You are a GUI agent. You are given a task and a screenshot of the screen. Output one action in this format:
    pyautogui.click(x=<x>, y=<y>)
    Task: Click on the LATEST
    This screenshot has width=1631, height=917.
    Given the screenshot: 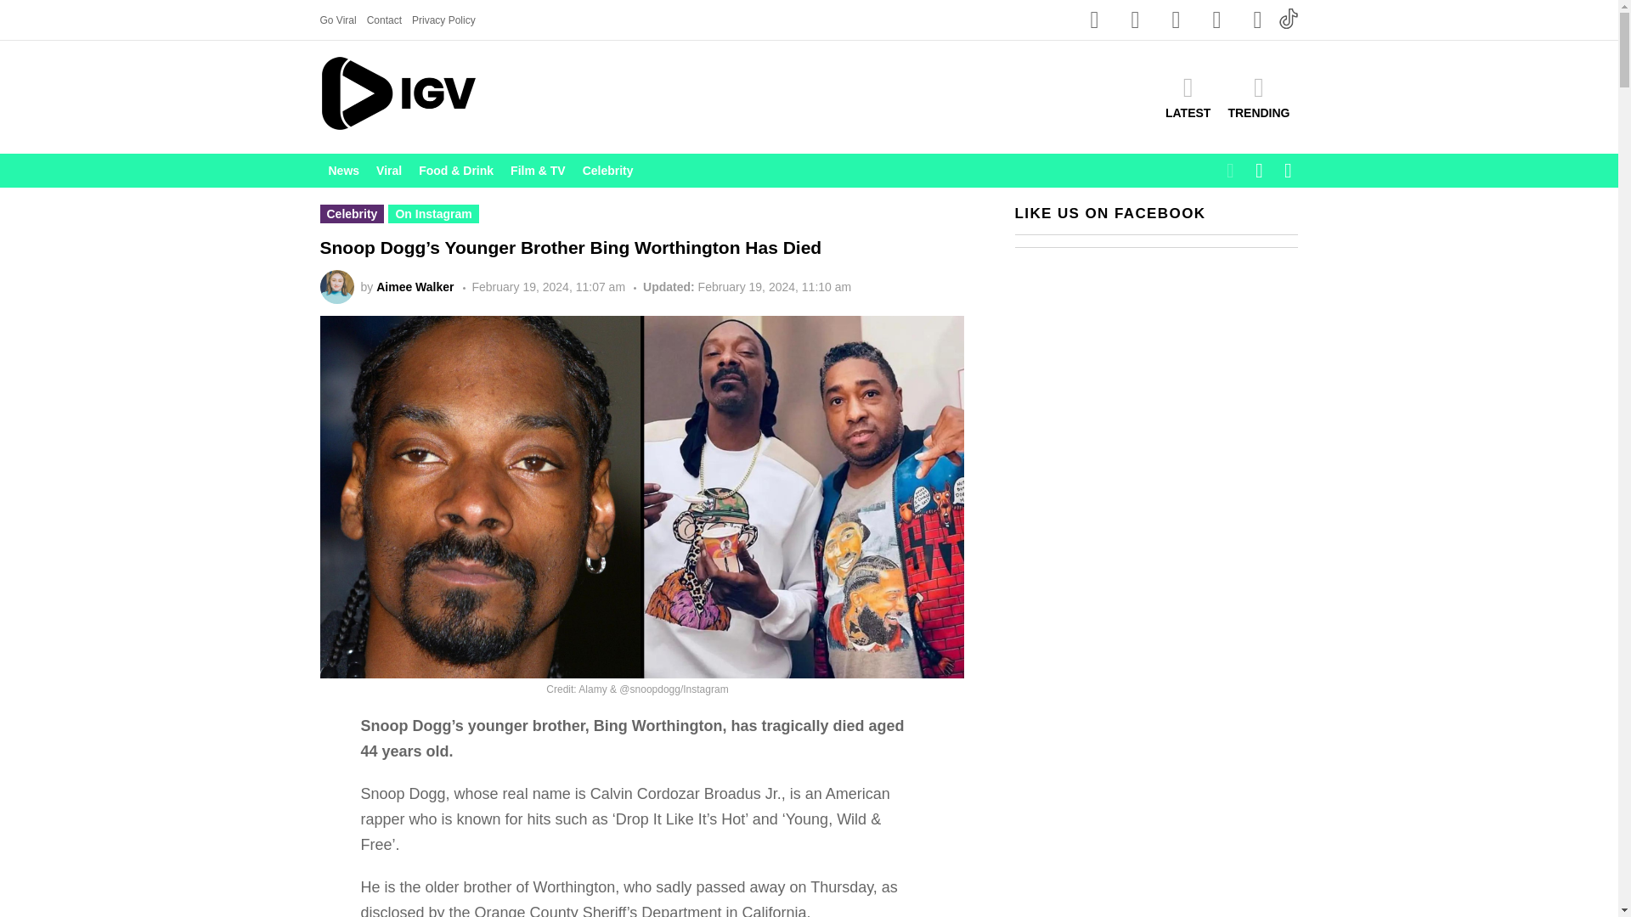 What is the action you would take?
    pyautogui.click(x=1188, y=97)
    